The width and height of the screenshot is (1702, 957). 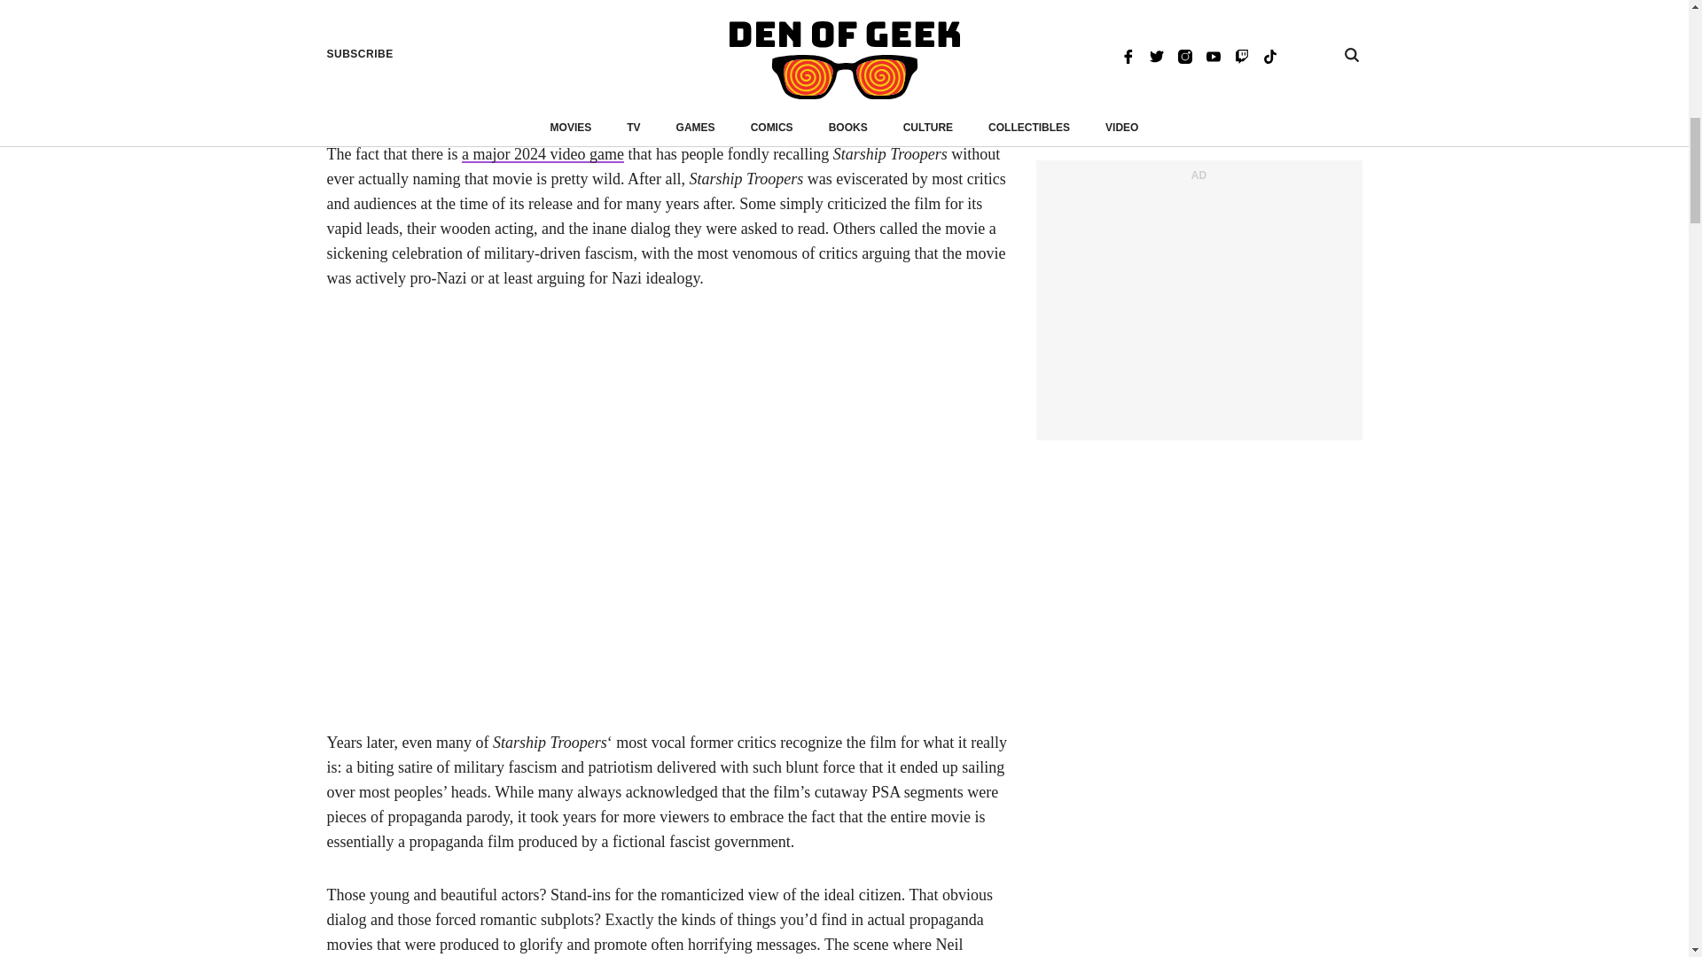 I want to click on debut trailer, so click(x=826, y=51).